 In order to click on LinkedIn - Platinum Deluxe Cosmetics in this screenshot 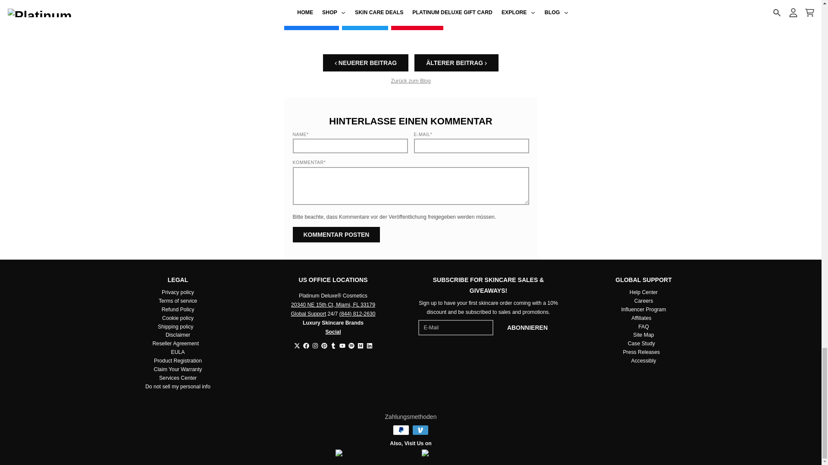, I will do `click(370, 345)`.